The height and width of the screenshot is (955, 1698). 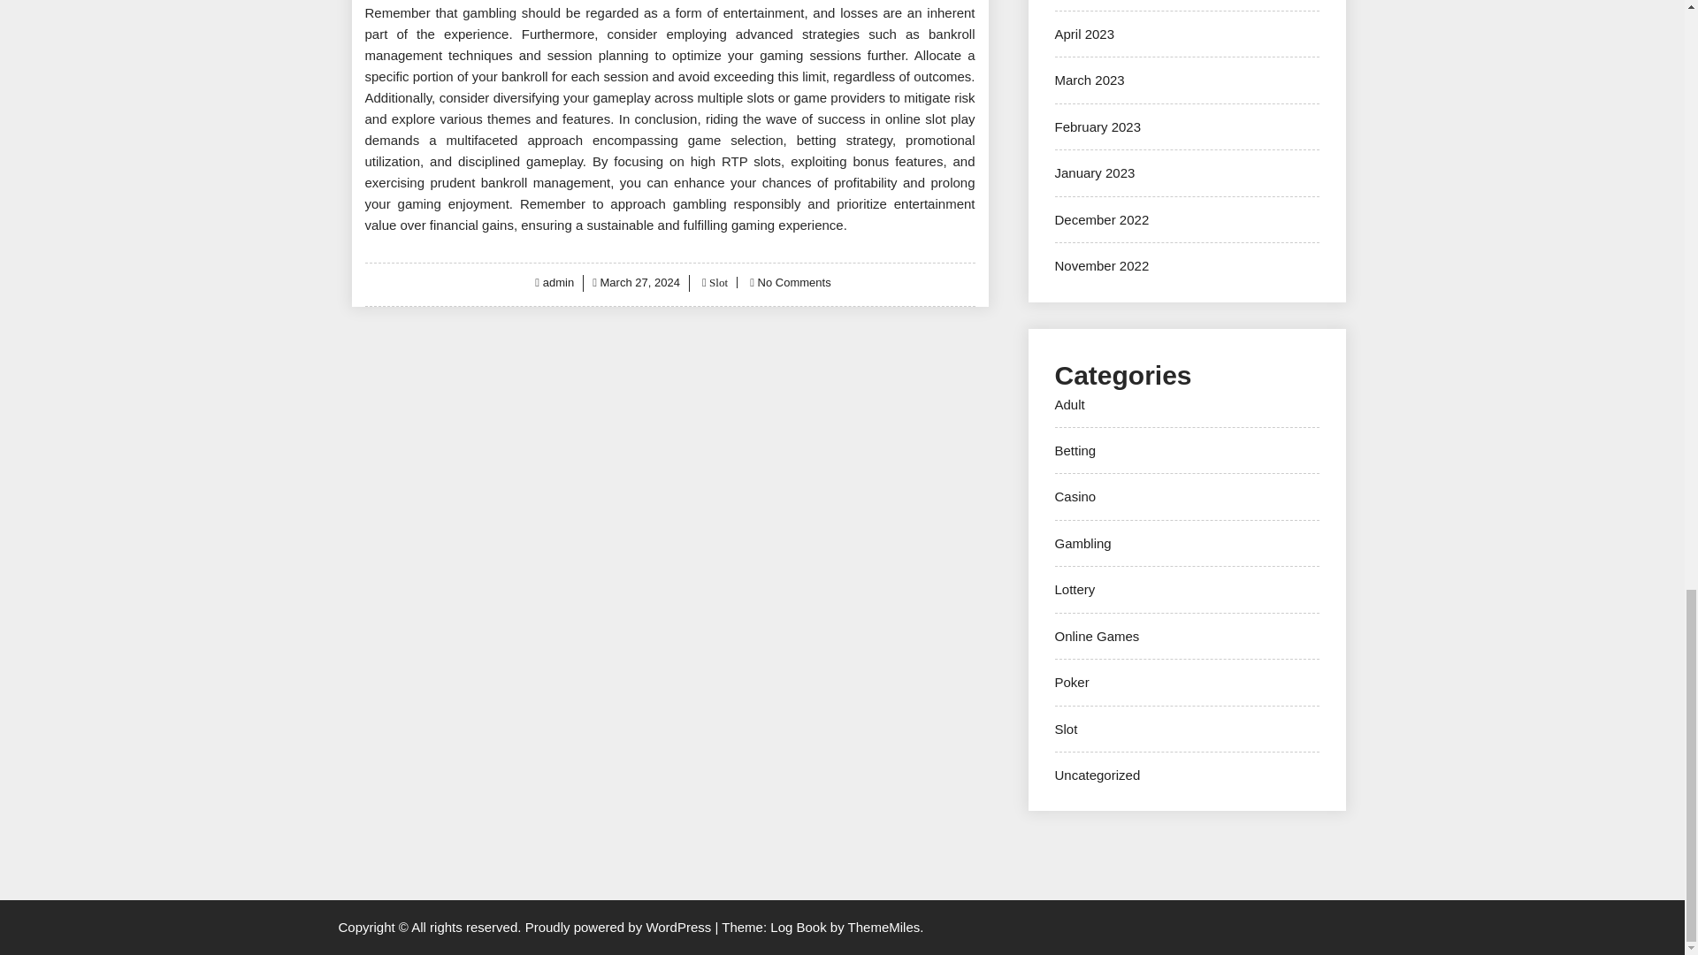 What do you see at coordinates (1082, 543) in the screenshot?
I see `Gambling` at bounding box center [1082, 543].